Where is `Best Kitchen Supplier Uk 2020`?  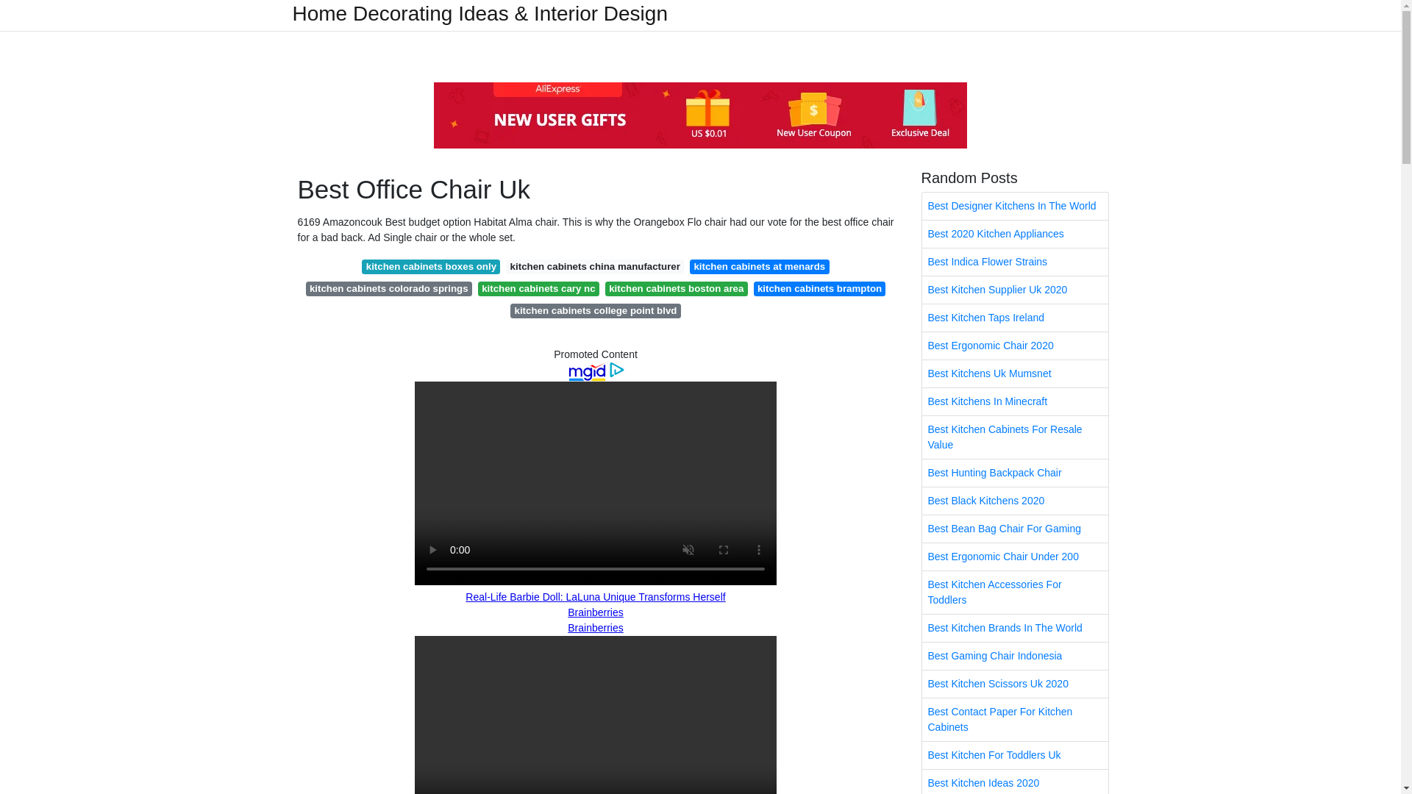
Best Kitchen Supplier Uk 2020 is located at coordinates (1015, 290).